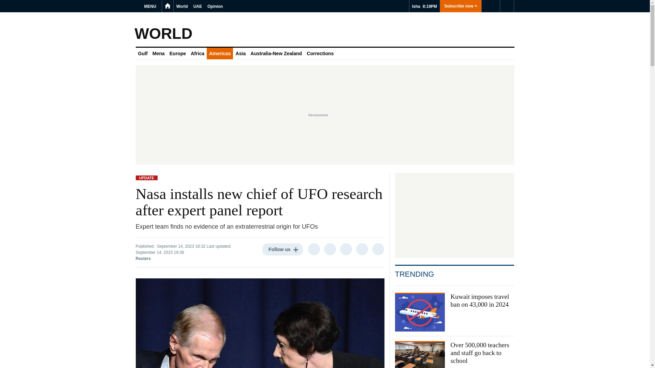 This screenshot has height=368, width=655. I want to click on World, so click(182, 6).